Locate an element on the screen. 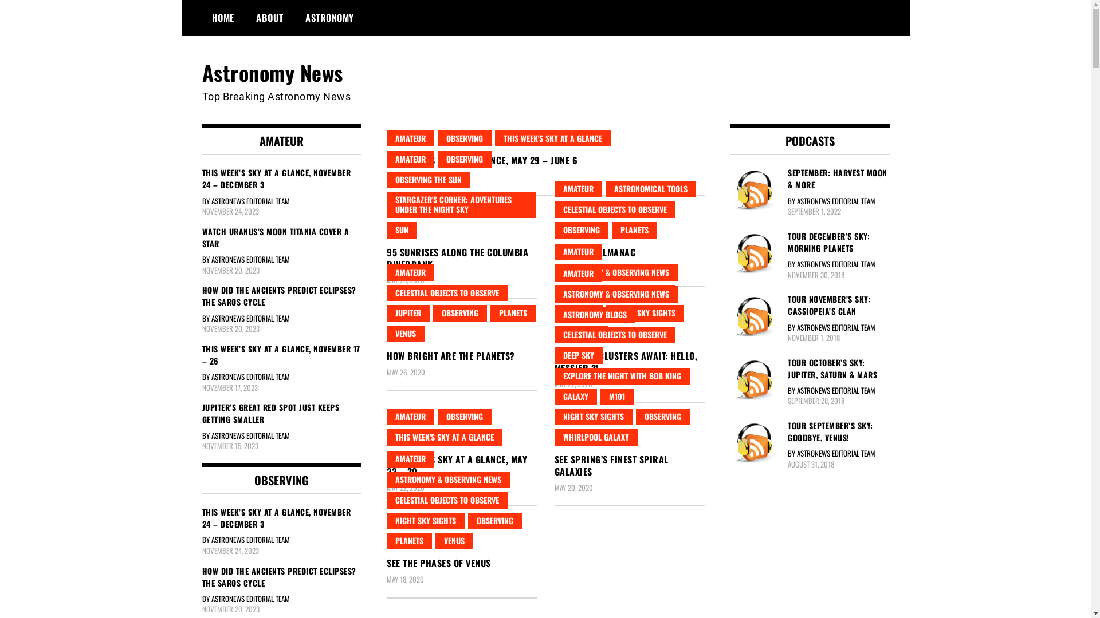 Image resolution: width=1100 pixels, height=618 pixels. Astronomy News is located at coordinates (272, 72).